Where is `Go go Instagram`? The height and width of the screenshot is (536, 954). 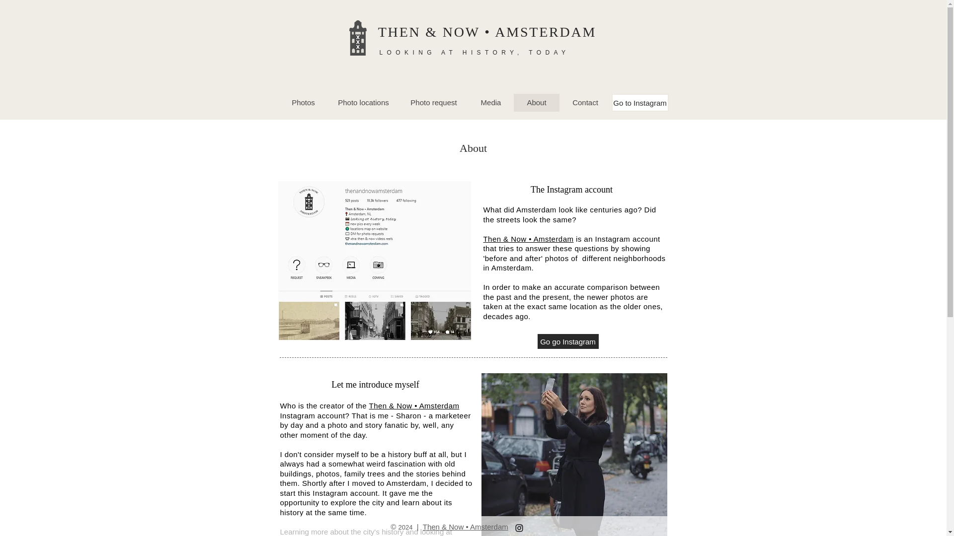
Go go Instagram is located at coordinates (568, 341).